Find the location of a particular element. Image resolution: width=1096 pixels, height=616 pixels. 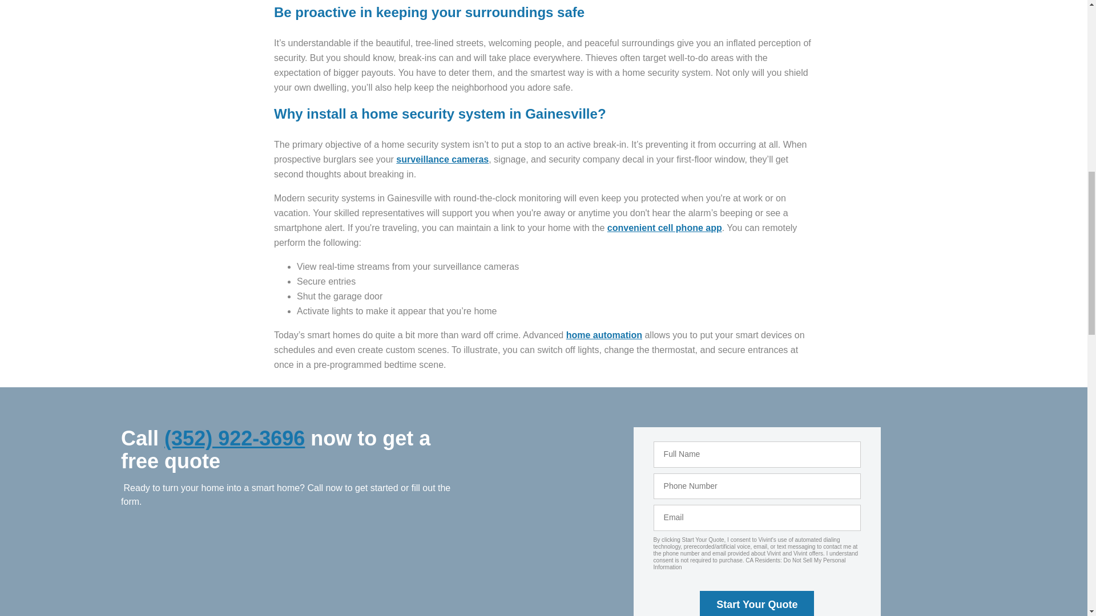

Home automation is located at coordinates (604, 335).